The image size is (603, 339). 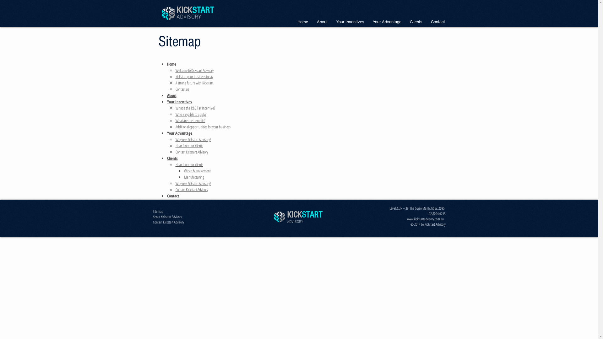 What do you see at coordinates (190, 121) in the screenshot?
I see `What are the benefits?` at bounding box center [190, 121].